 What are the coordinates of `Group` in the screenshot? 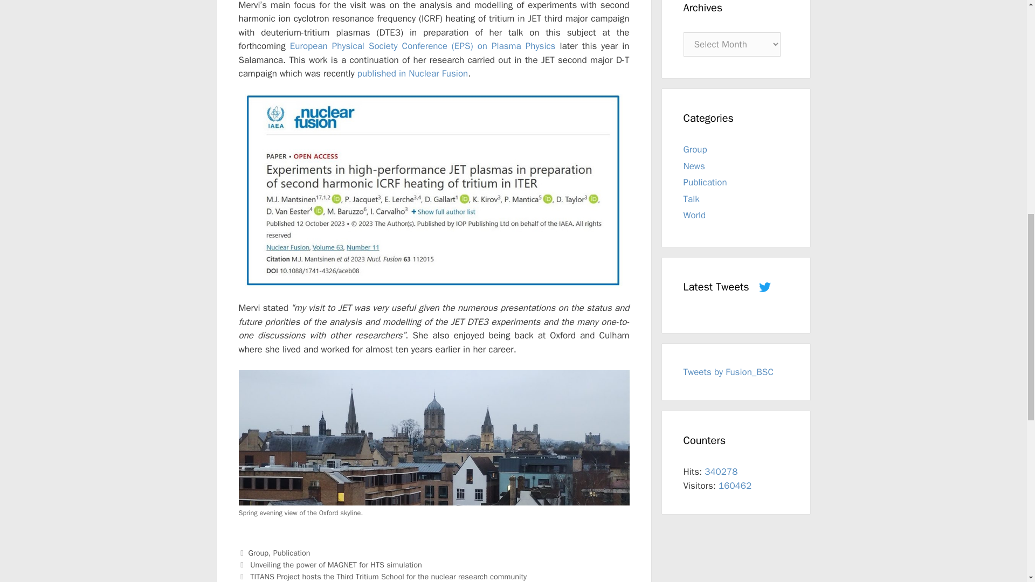 It's located at (258, 553).